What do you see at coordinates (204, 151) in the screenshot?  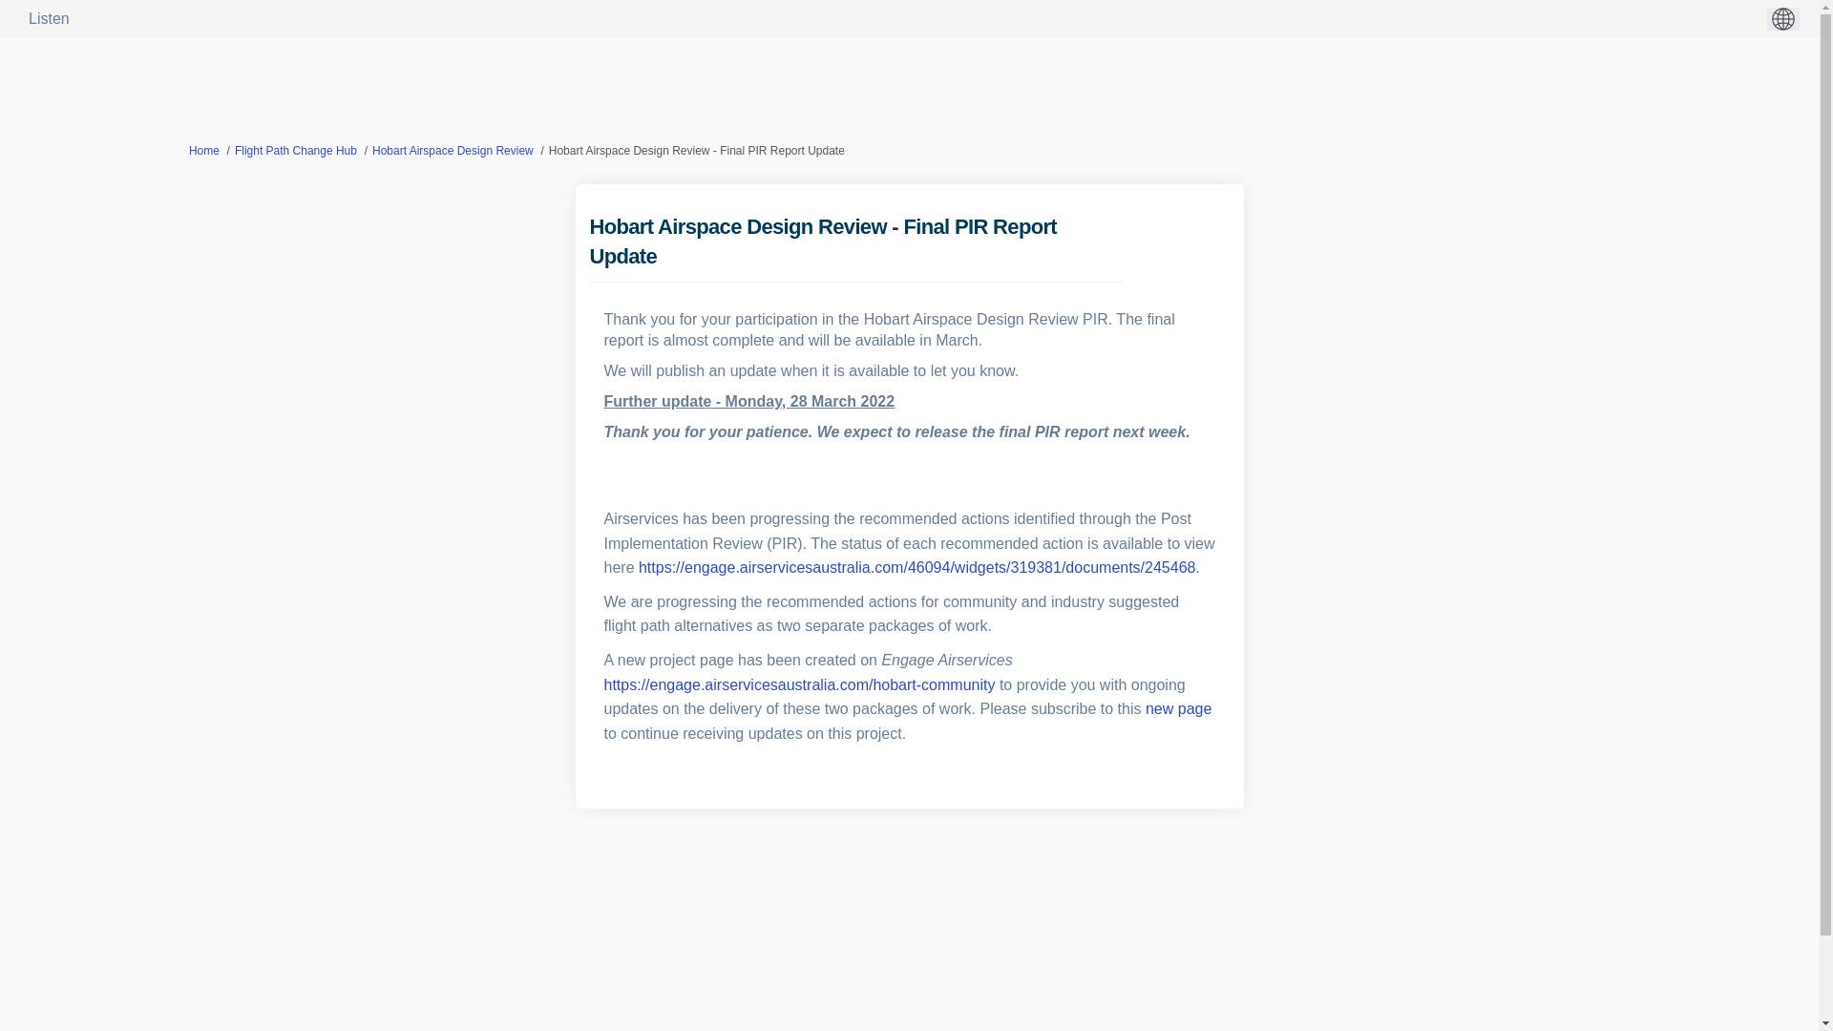 I see `Home` at bounding box center [204, 151].